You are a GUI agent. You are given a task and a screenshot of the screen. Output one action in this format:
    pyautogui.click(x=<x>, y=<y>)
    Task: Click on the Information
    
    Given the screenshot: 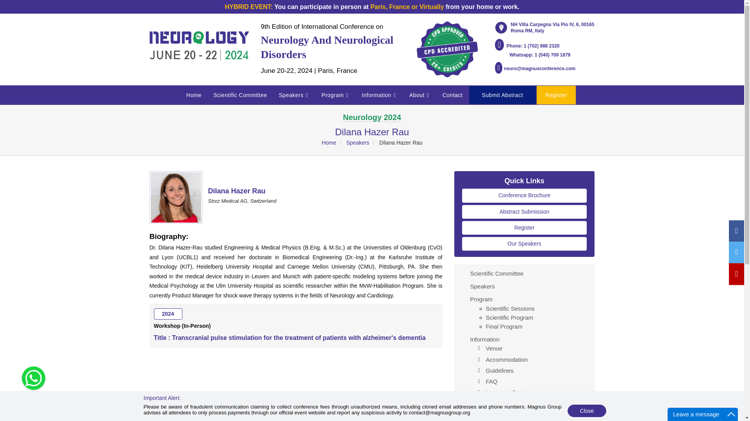 What is the action you would take?
    pyautogui.click(x=380, y=95)
    